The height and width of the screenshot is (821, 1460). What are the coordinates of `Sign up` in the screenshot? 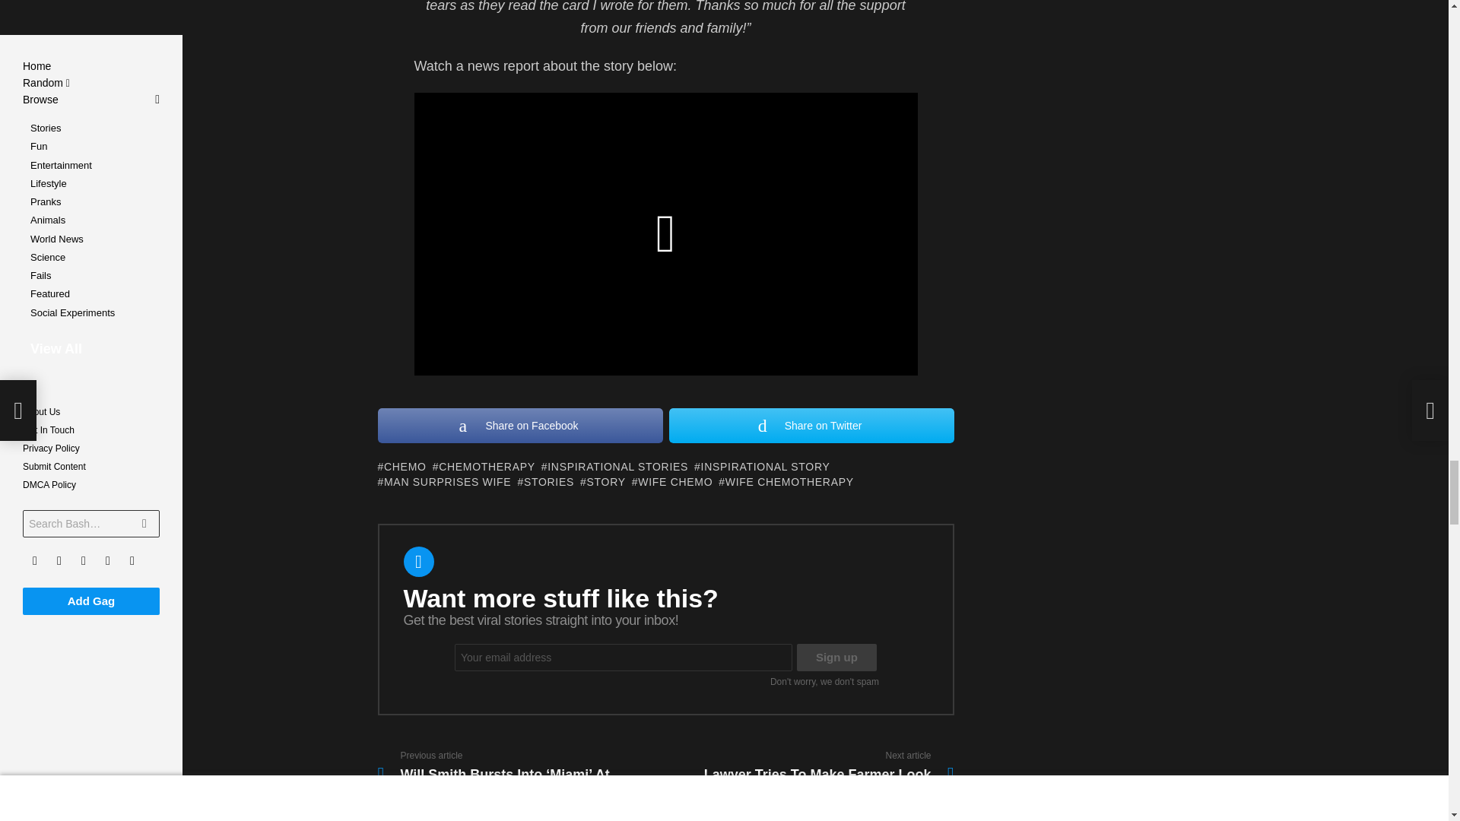 It's located at (836, 657).